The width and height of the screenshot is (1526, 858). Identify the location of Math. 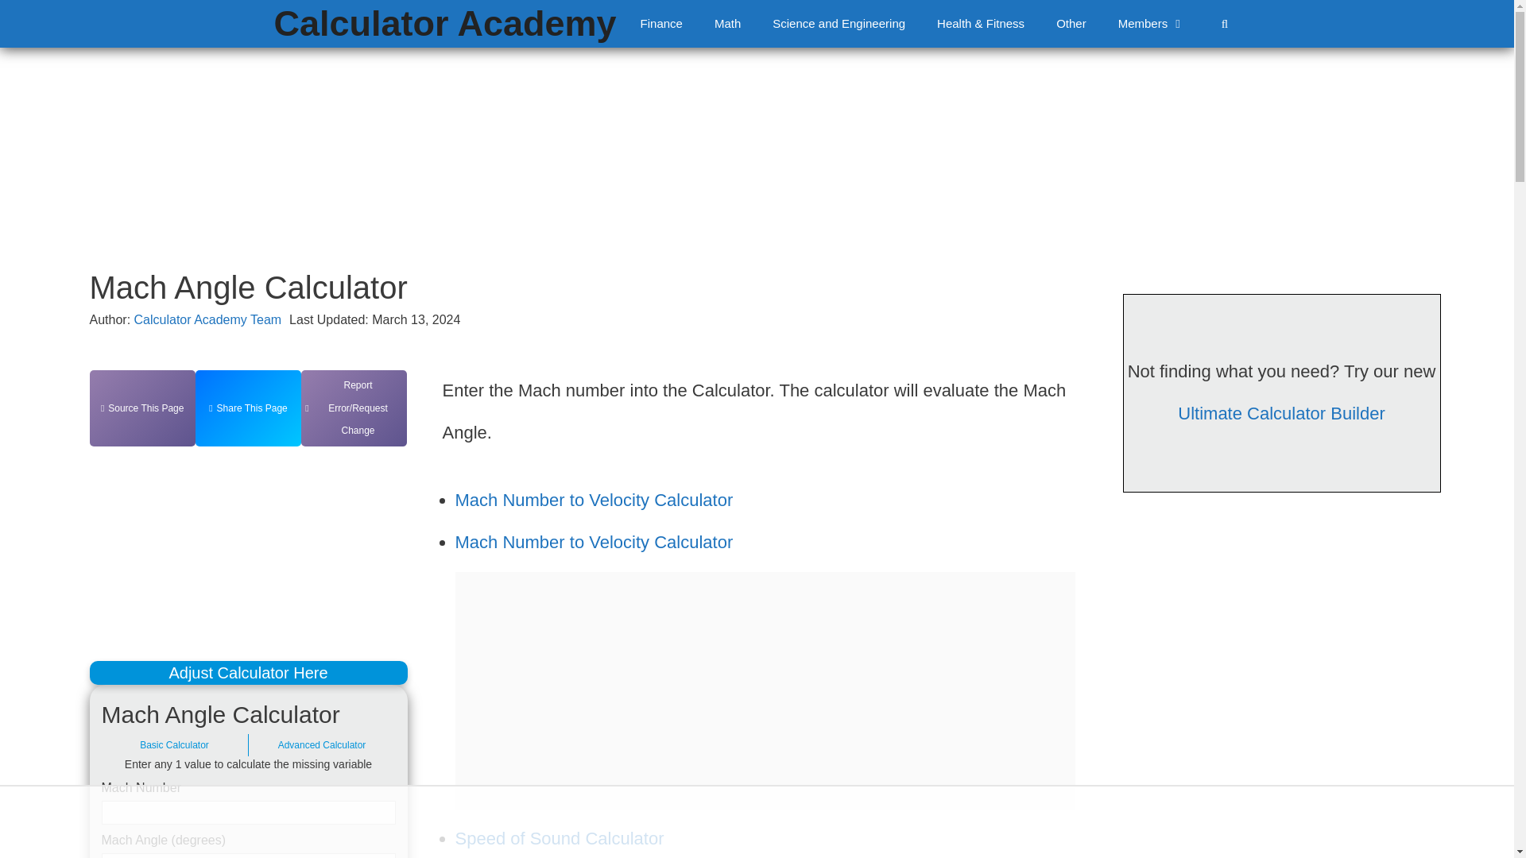
(728, 24).